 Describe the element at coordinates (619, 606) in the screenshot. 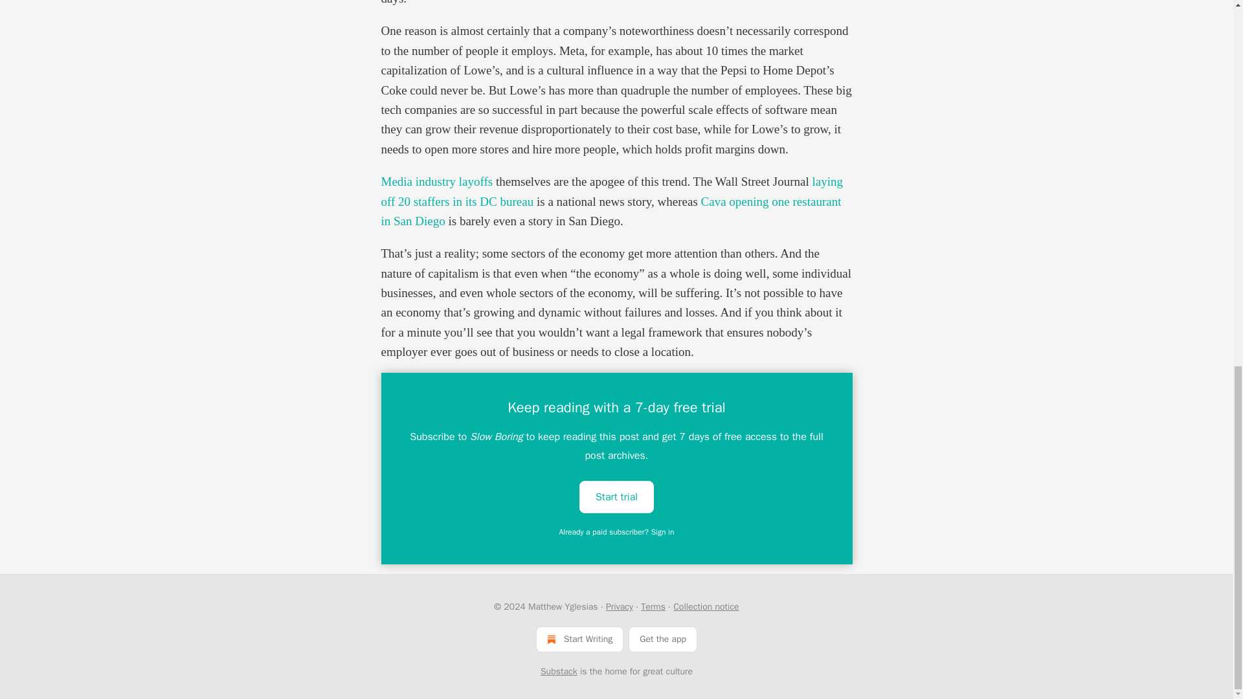

I see `Privacy` at that location.